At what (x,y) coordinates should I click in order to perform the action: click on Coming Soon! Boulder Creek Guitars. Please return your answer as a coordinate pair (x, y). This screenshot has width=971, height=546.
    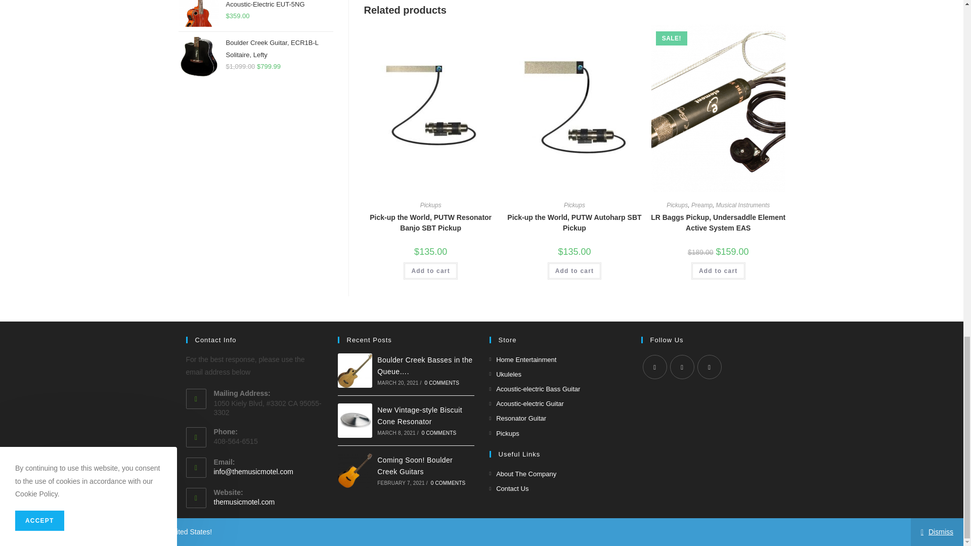
    Looking at the image, I should click on (355, 471).